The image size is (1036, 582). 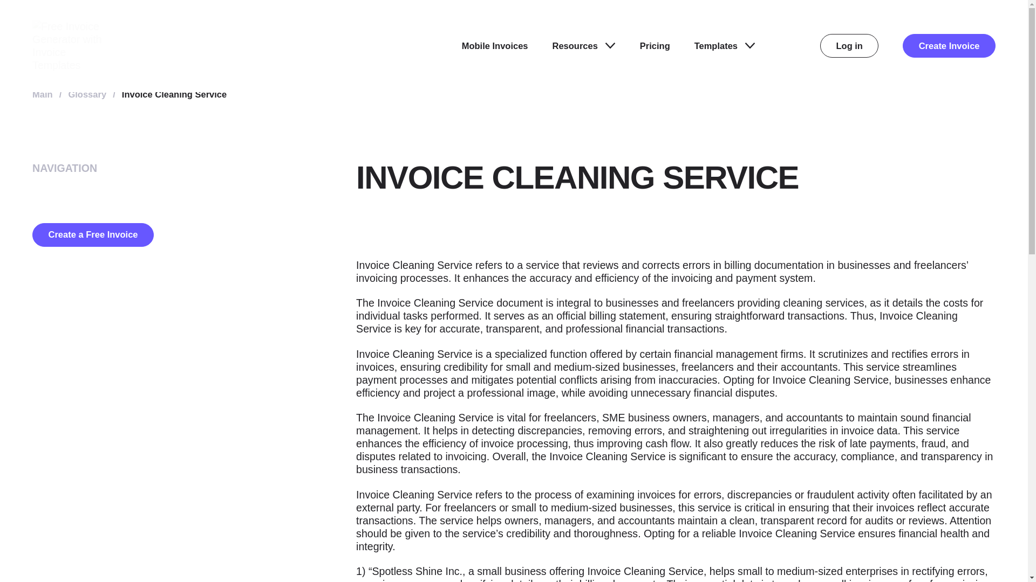 I want to click on Pricing, so click(x=655, y=46).